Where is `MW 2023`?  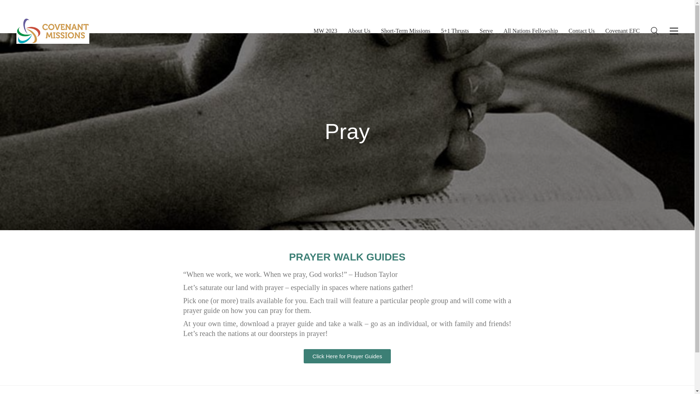 MW 2023 is located at coordinates (325, 31).